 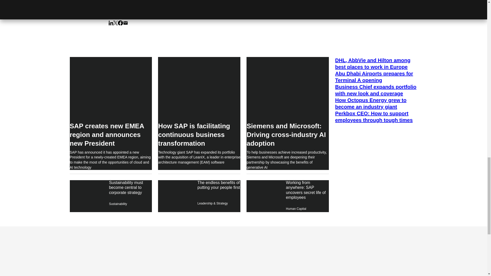 What do you see at coordinates (376, 117) in the screenshot?
I see `Perkbox CEO: How to support employees through tough times` at bounding box center [376, 117].